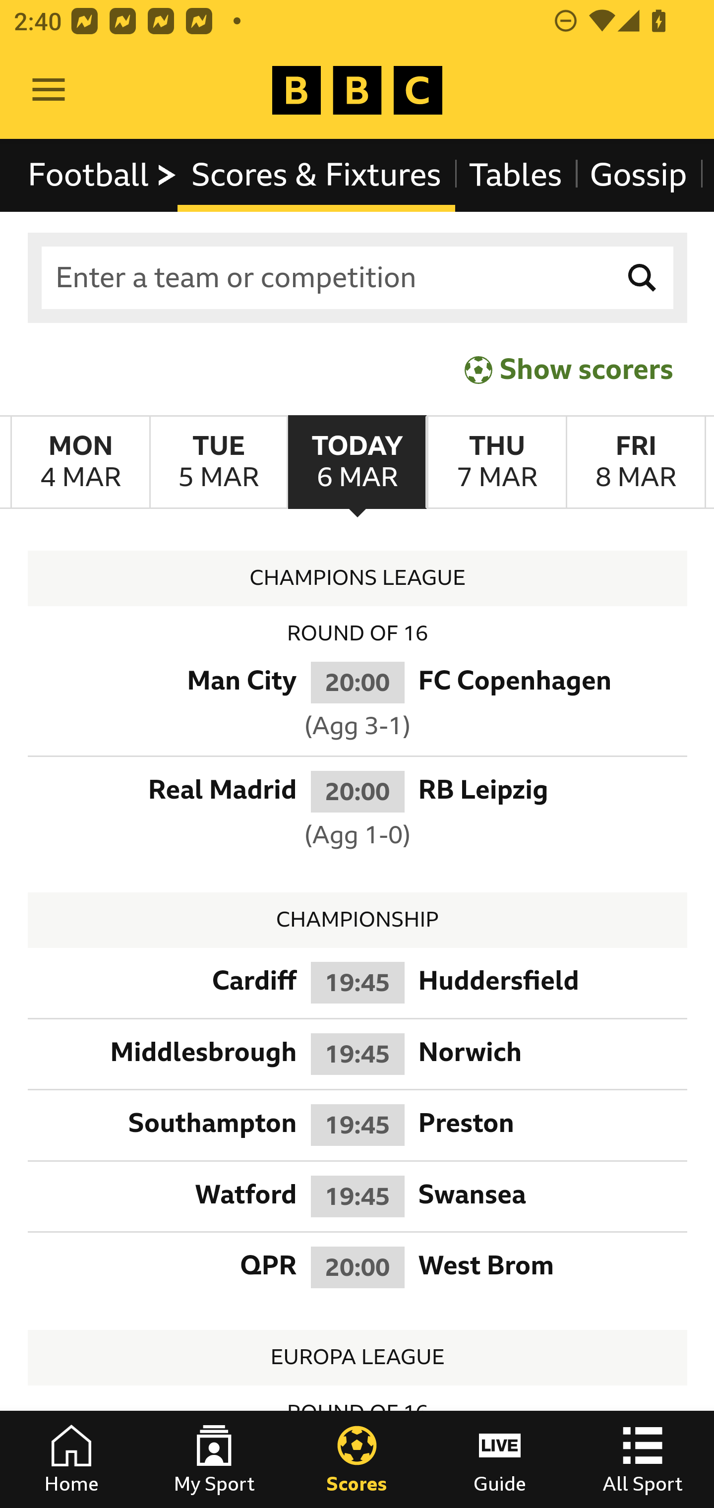  Describe the element at coordinates (49, 90) in the screenshot. I see `Open Menu` at that location.